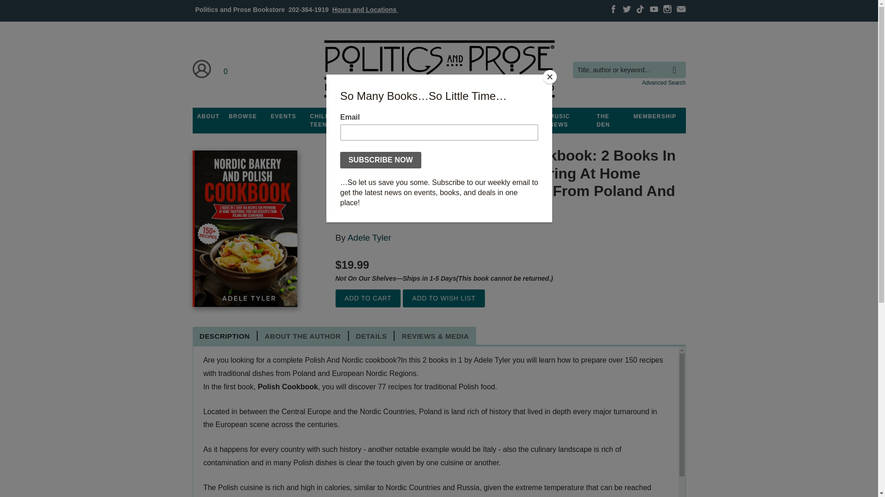 The width and height of the screenshot is (885, 497). Describe the element at coordinates (242, 116) in the screenshot. I see `Browse our shelves` at that location.